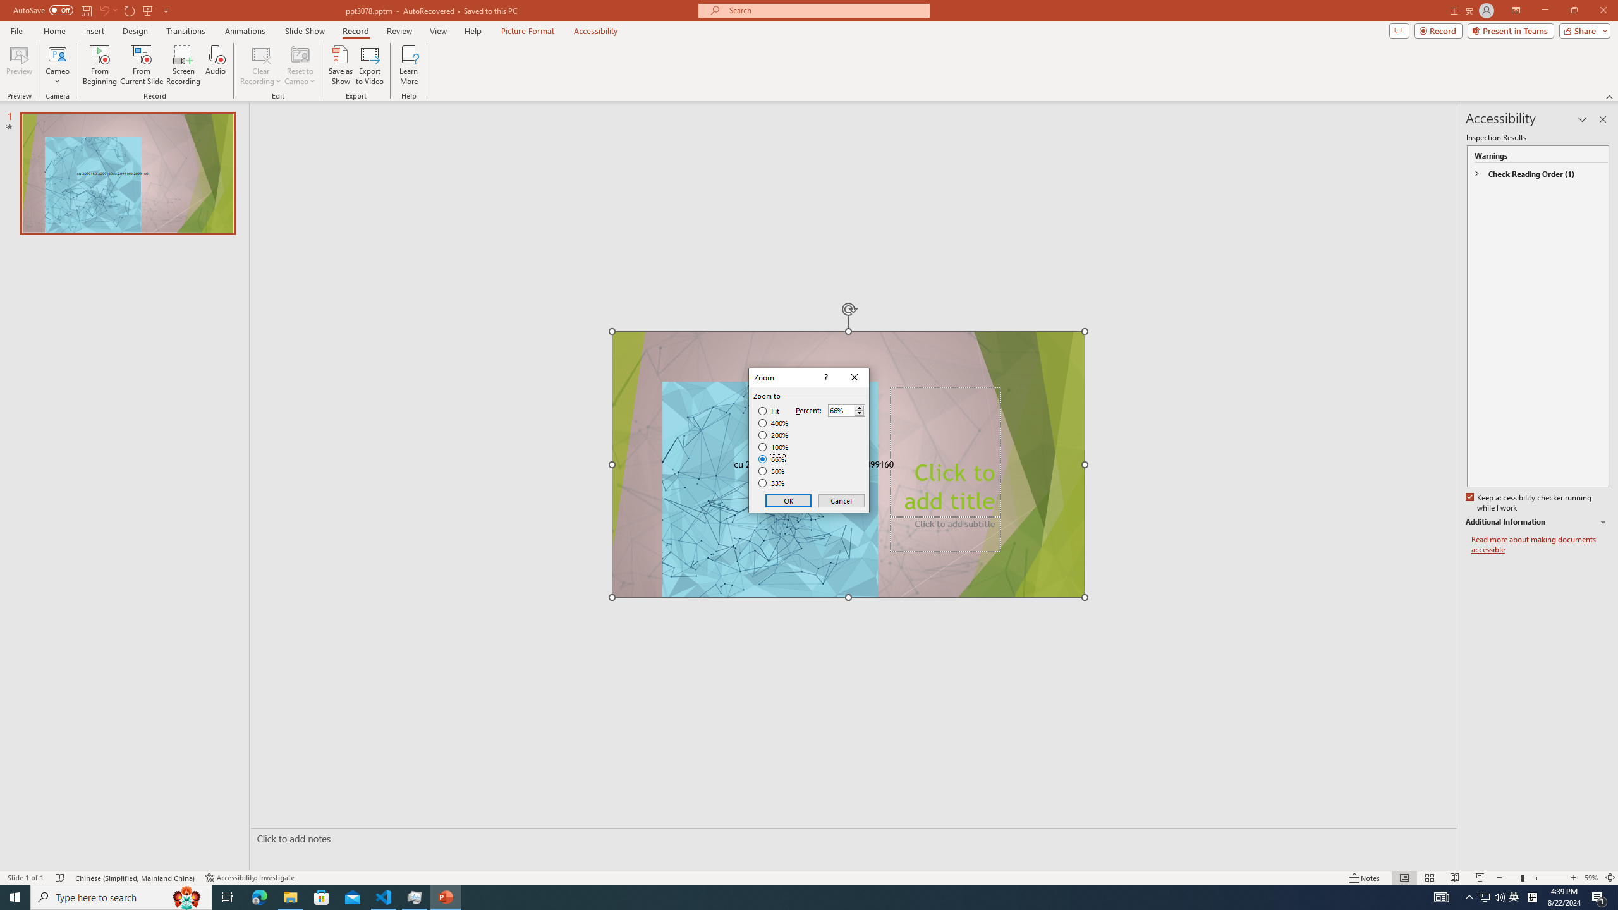 The height and width of the screenshot is (910, 1618). What do you see at coordinates (99, 65) in the screenshot?
I see `From Beginning...` at bounding box center [99, 65].